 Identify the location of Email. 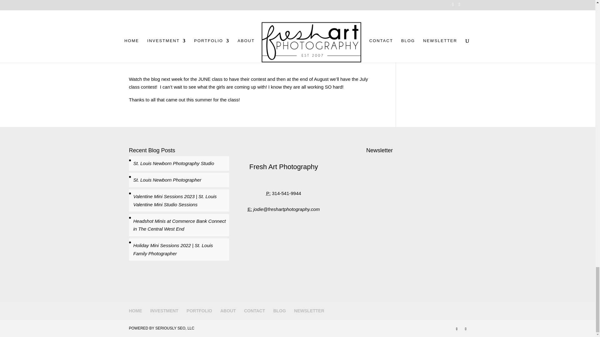
(249, 209).